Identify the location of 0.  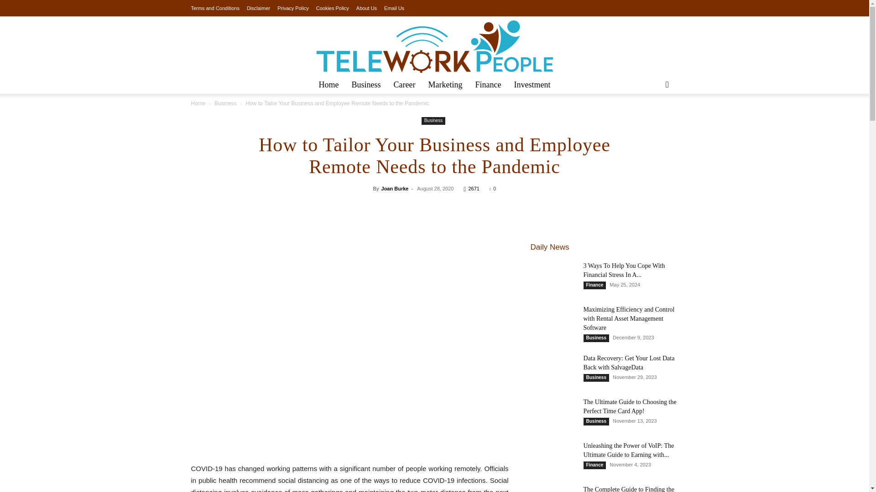
(493, 189).